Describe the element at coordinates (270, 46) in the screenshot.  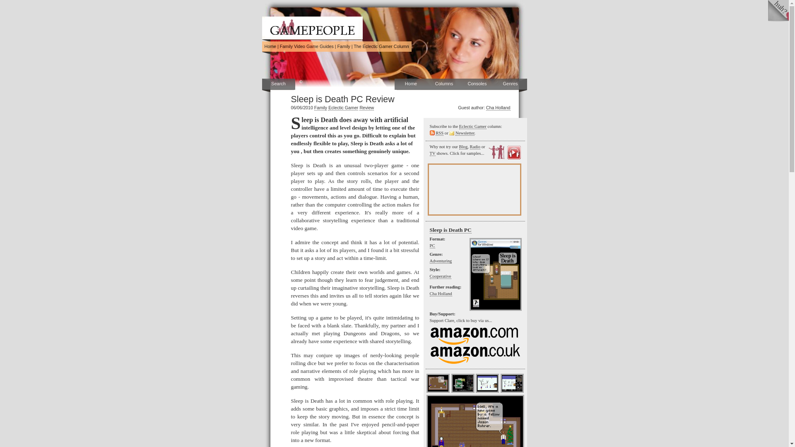
I see `Home` at that location.